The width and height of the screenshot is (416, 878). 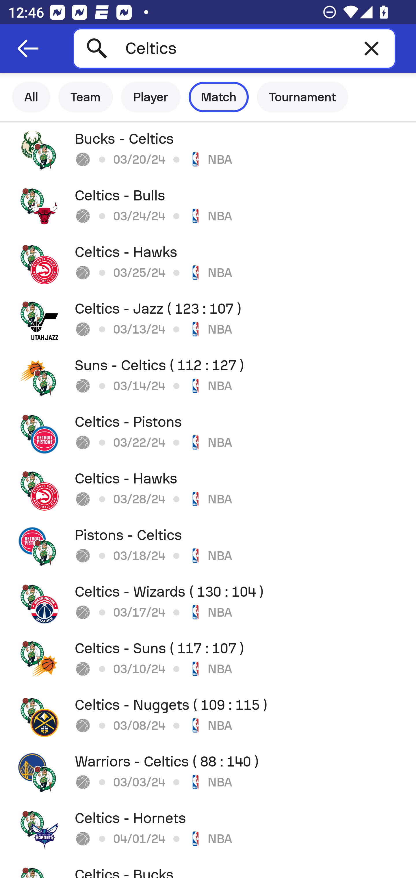 I want to click on Celtics - Wizards ( 130 : 104 ) 03/17/24 NBA, so click(x=208, y=604).